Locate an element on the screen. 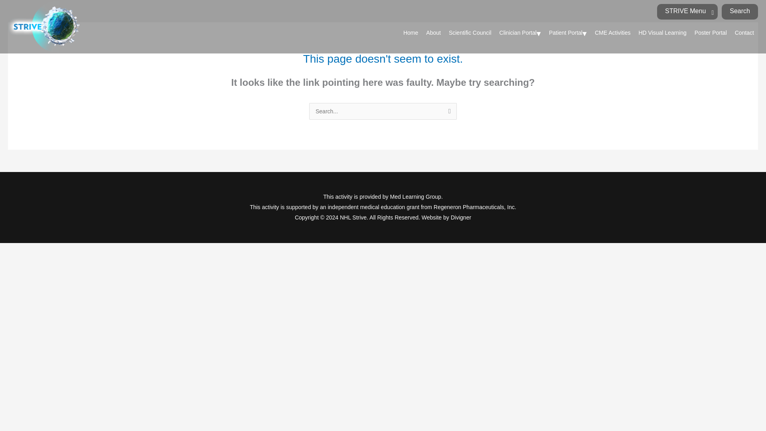 This screenshot has width=766, height=431. Home is located at coordinates (410, 33).